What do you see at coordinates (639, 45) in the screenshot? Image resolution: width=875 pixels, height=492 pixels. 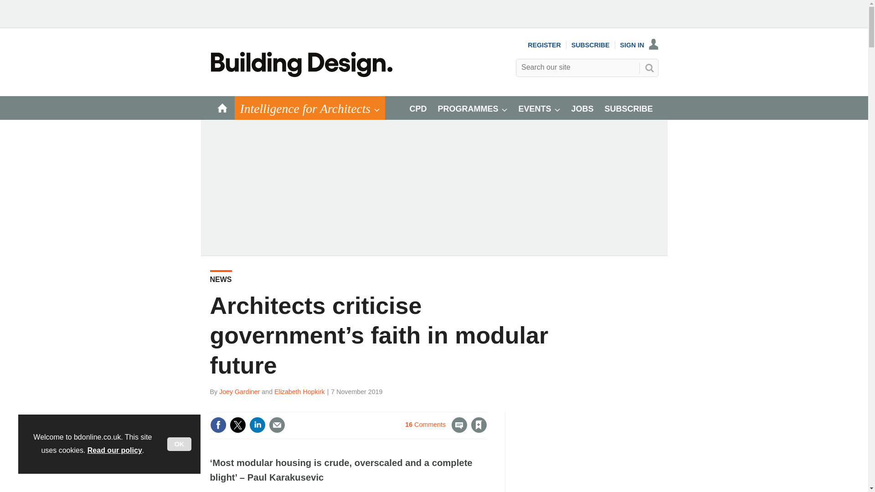 I see `SIGN IN` at bounding box center [639, 45].